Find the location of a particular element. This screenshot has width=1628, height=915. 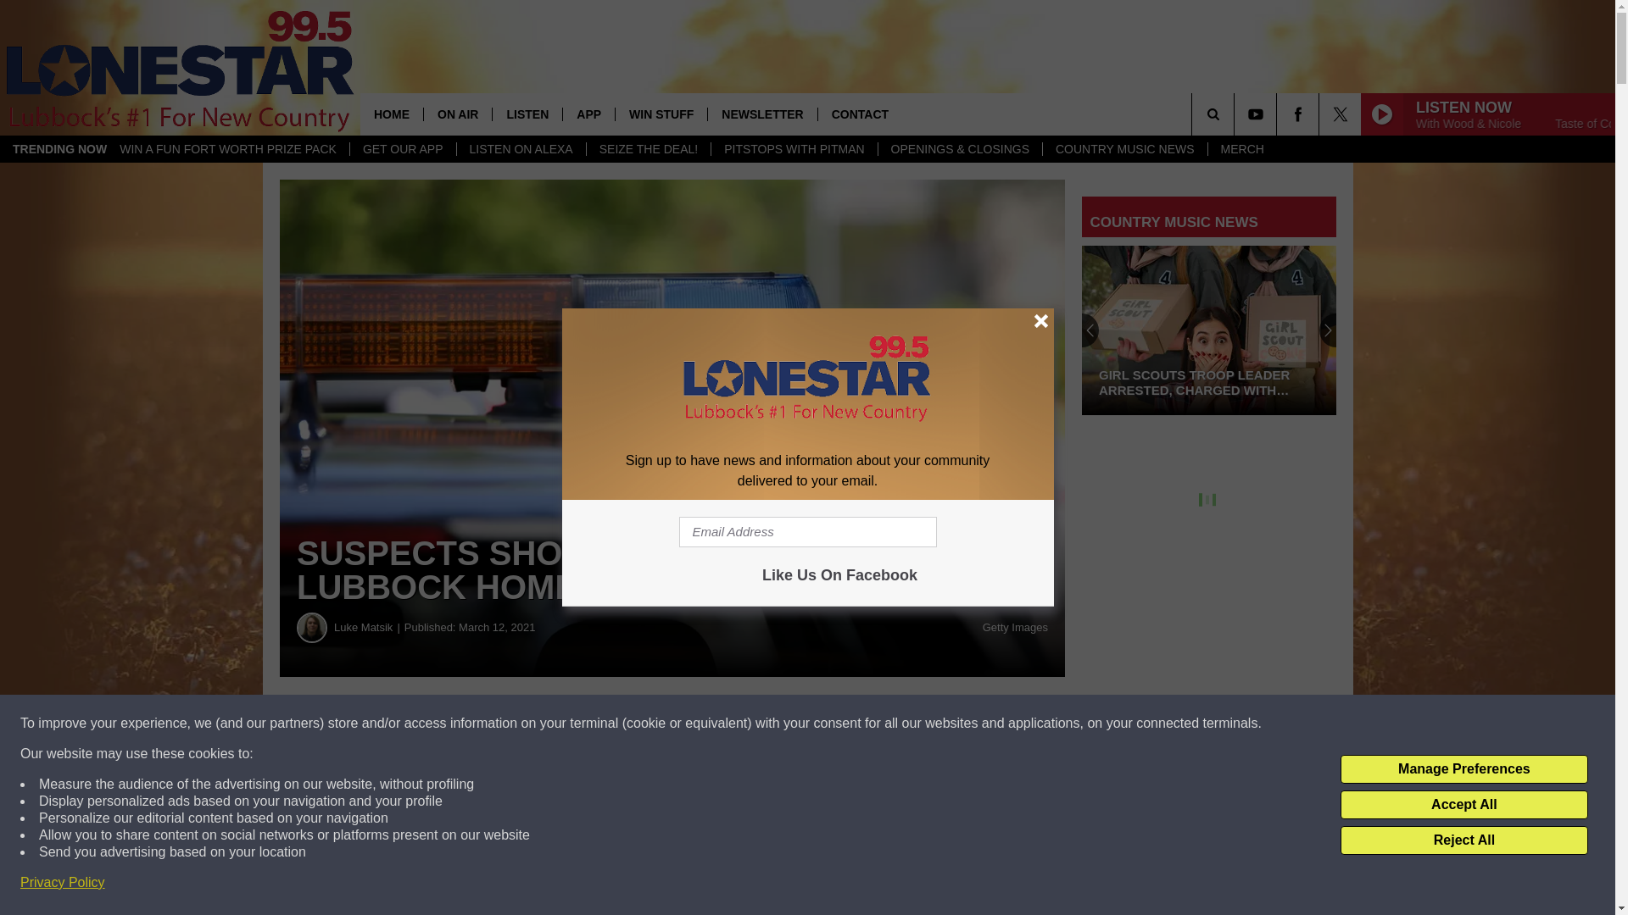

WIN A FUN FORT WORTH PRIZE PACK is located at coordinates (228, 149).